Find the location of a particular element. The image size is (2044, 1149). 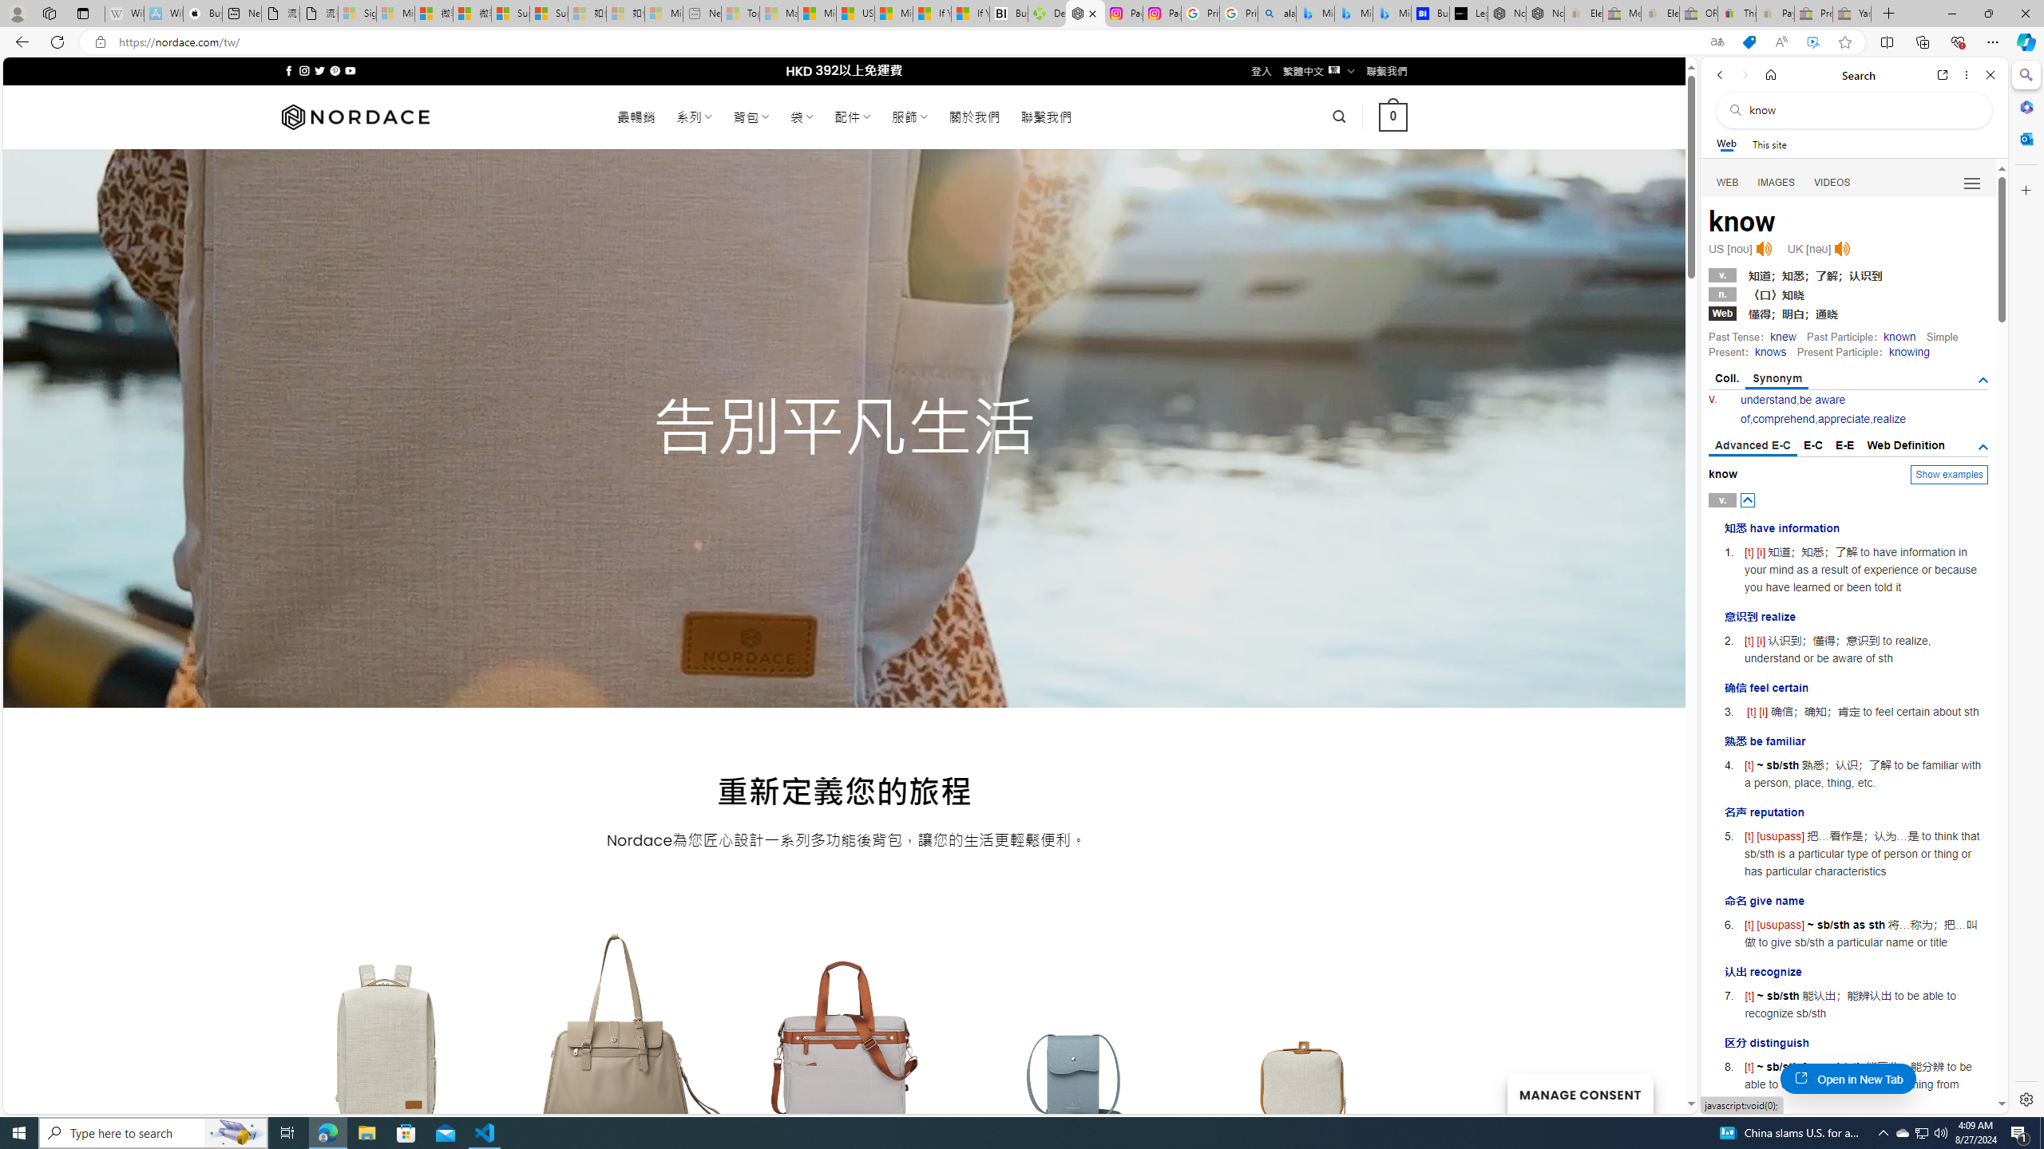

  0   is located at coordinates (1394, 116).